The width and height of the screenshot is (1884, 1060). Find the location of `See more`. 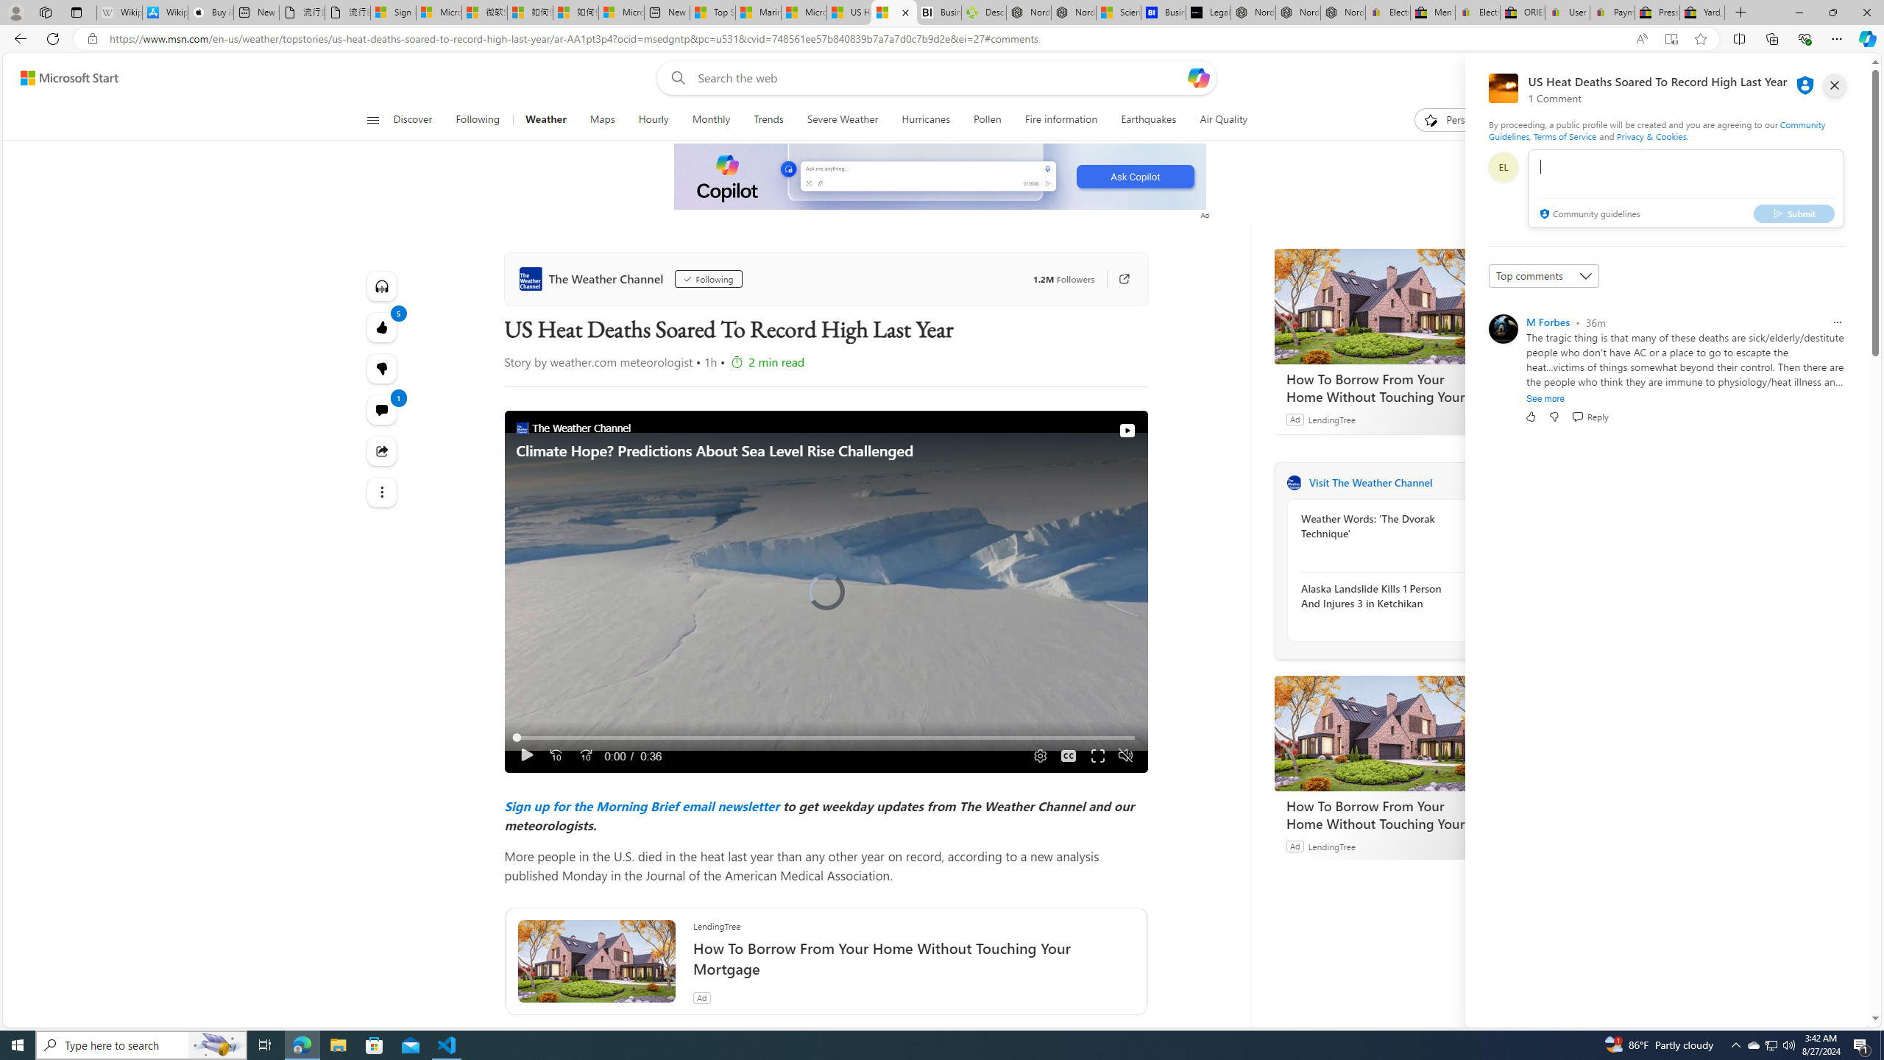

See more is located at coordinates (1545, 399).